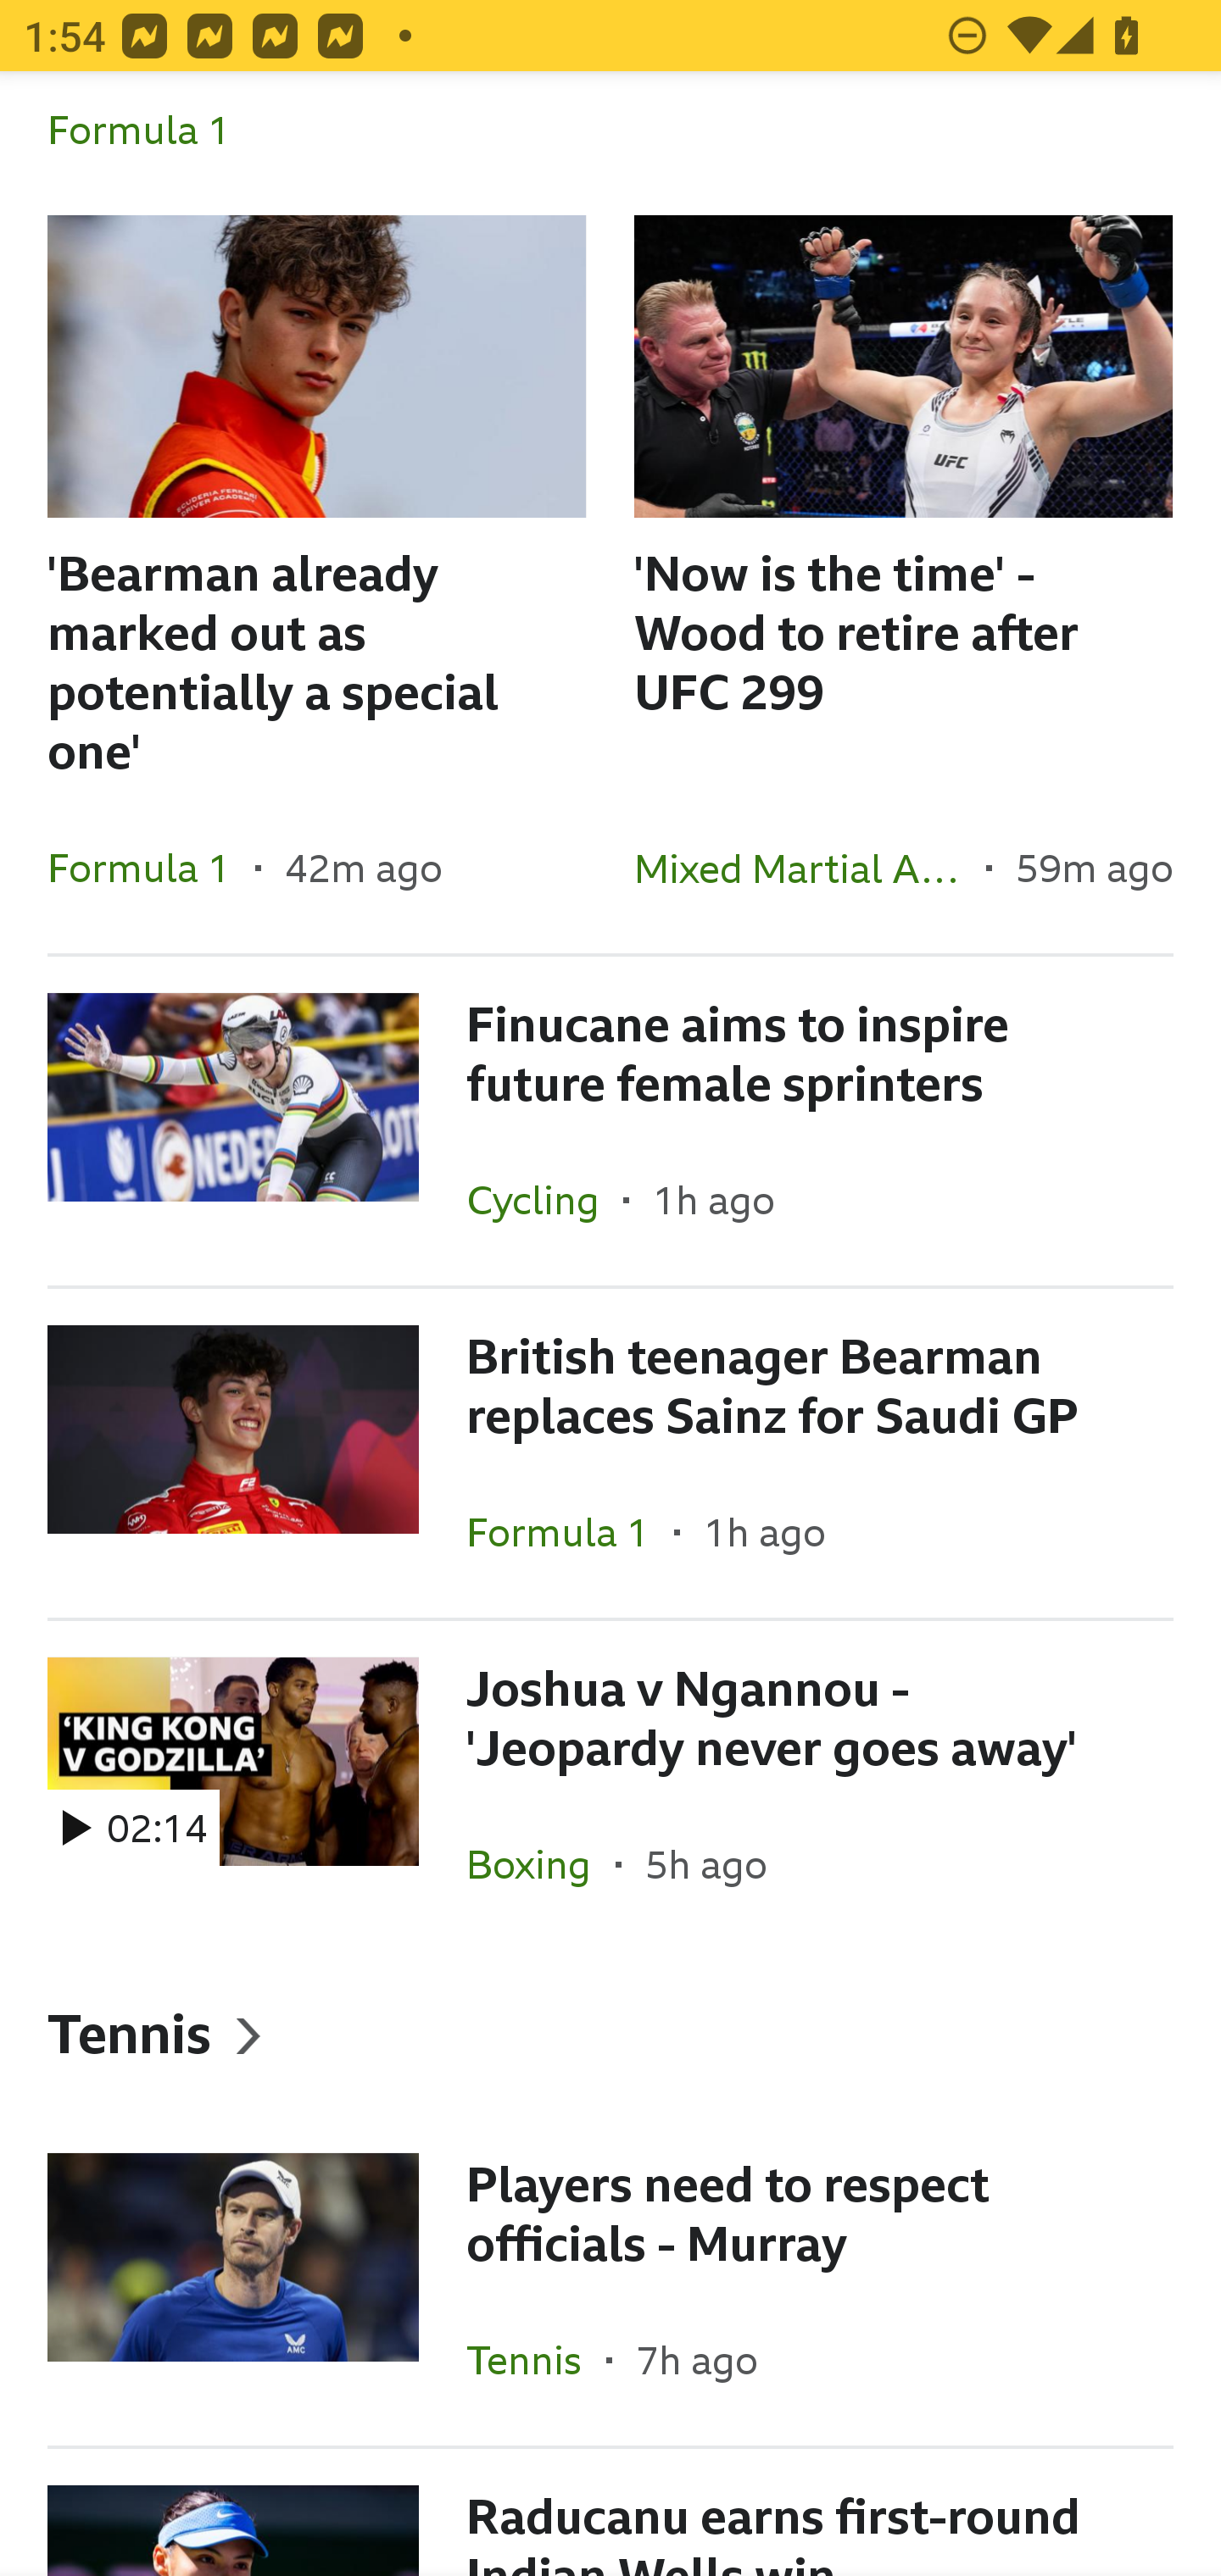  What do you see at coordinates (610, 144) in the screenshot?
I see `Formula 1 In the section Formula 1` at bounding box center [610, 144].